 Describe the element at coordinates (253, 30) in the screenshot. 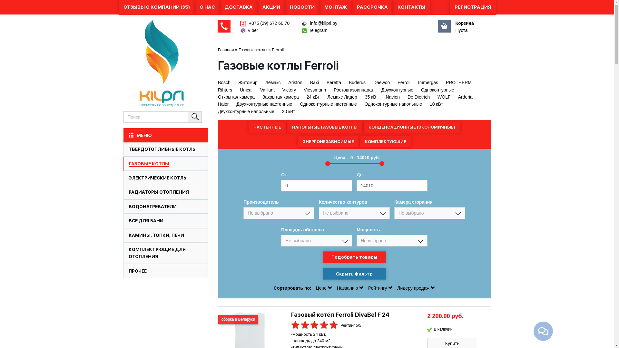

I see `Viber` at that location.